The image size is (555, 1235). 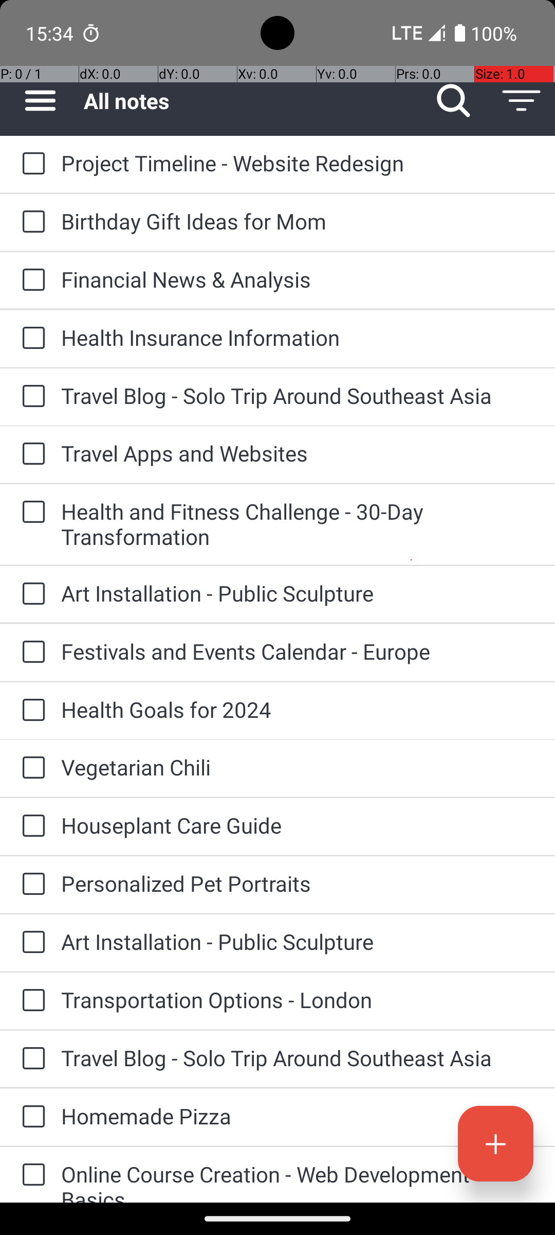 What do you see at coordinates (31, 711) in the screenshot?
I see `to-do: Health Goals for 2024` at bounding box center [31, 711].